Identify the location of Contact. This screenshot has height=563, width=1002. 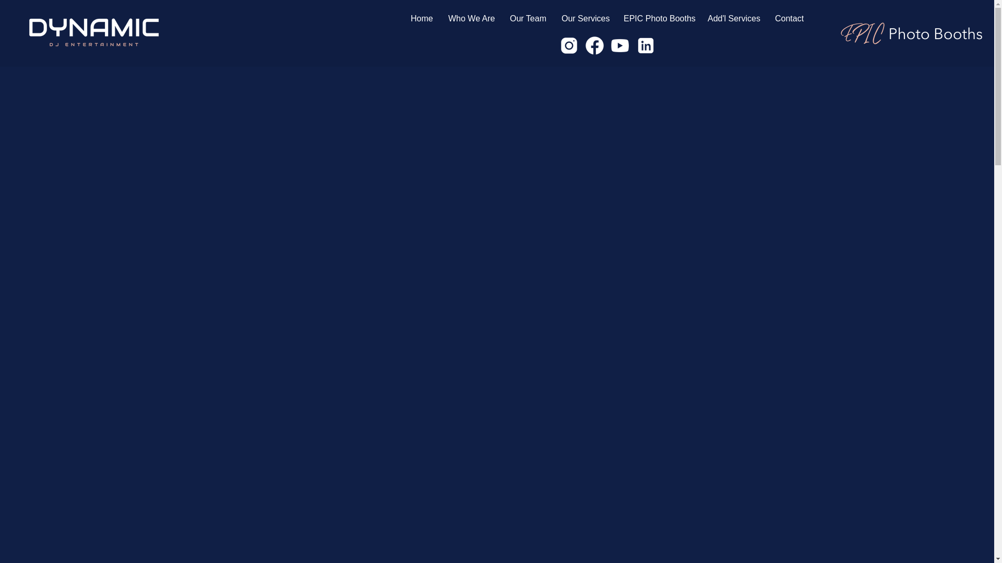
(789, 18).